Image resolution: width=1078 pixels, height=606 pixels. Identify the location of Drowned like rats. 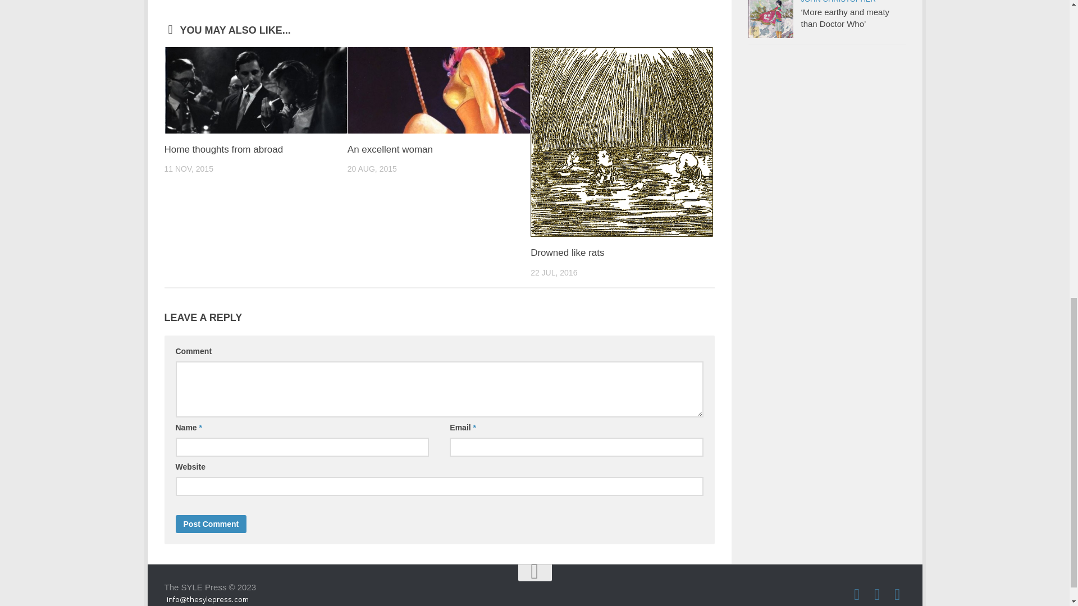
(567, 252).